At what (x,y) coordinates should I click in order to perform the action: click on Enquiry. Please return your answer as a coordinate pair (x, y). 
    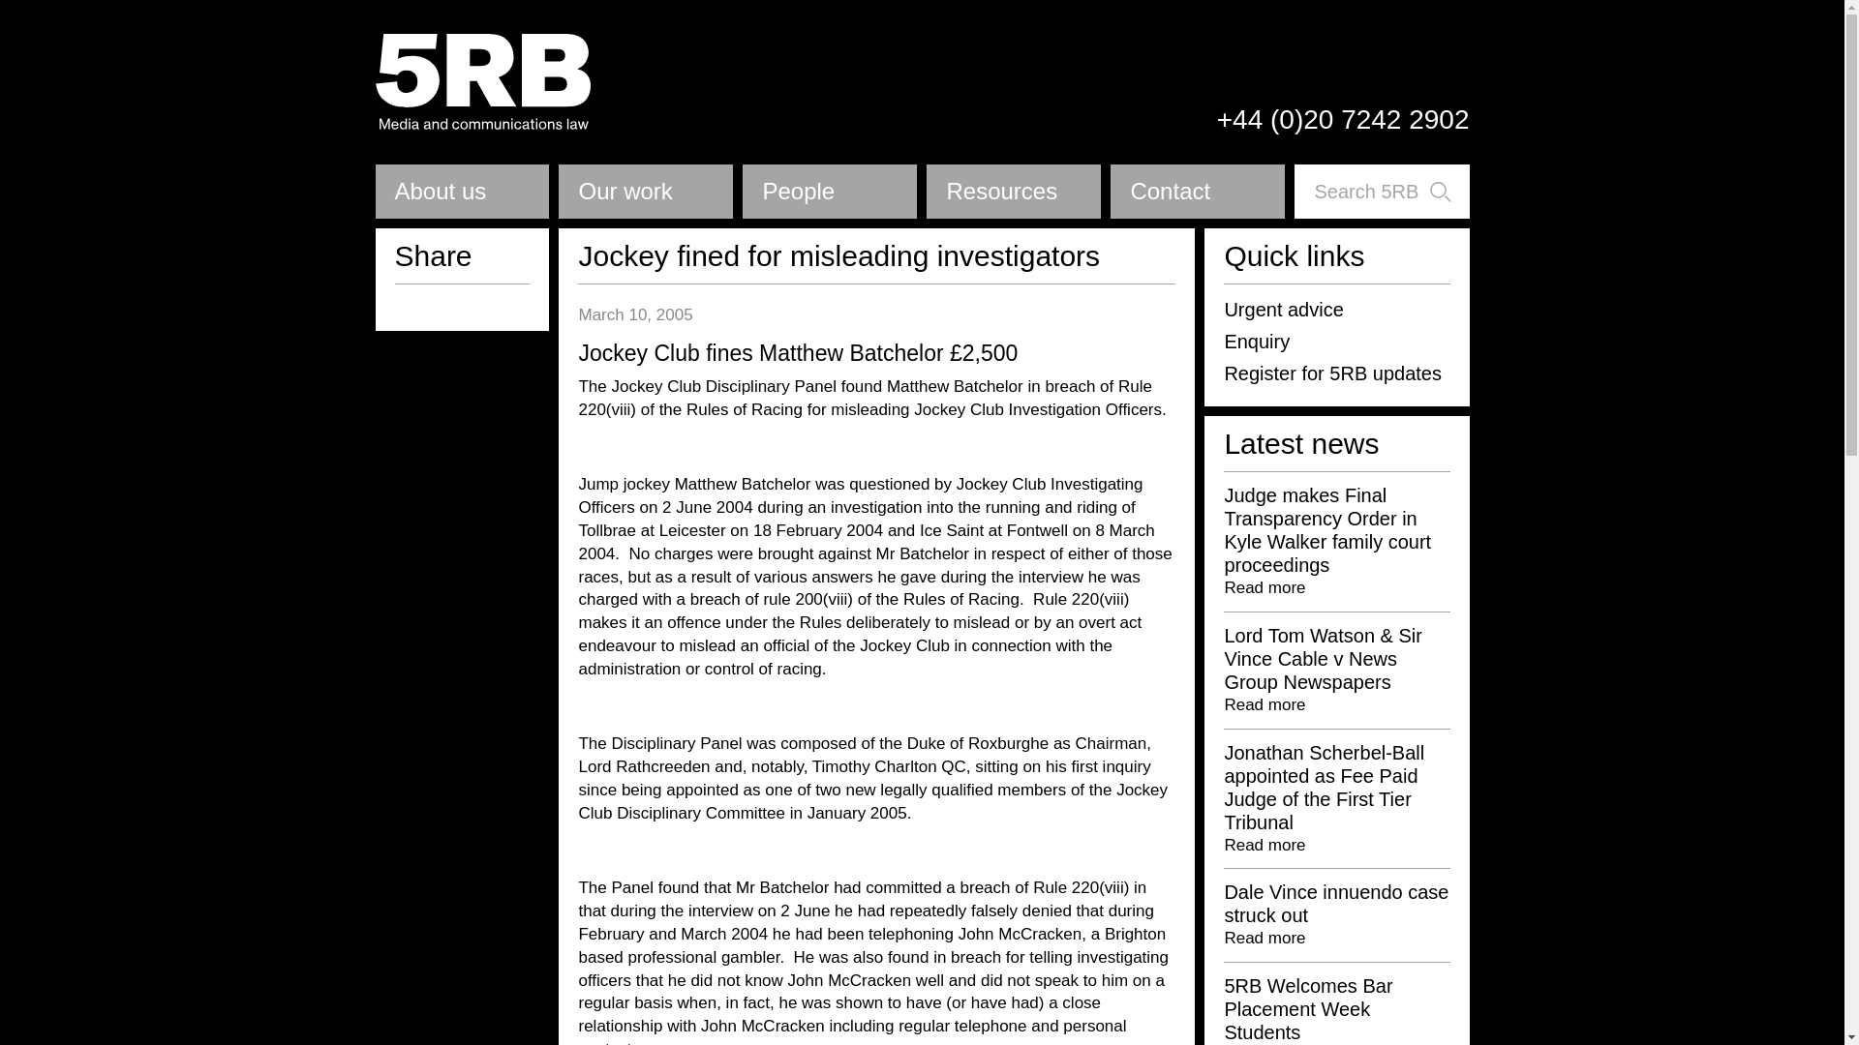
    Looking at the image, I should click on (1257, 341).